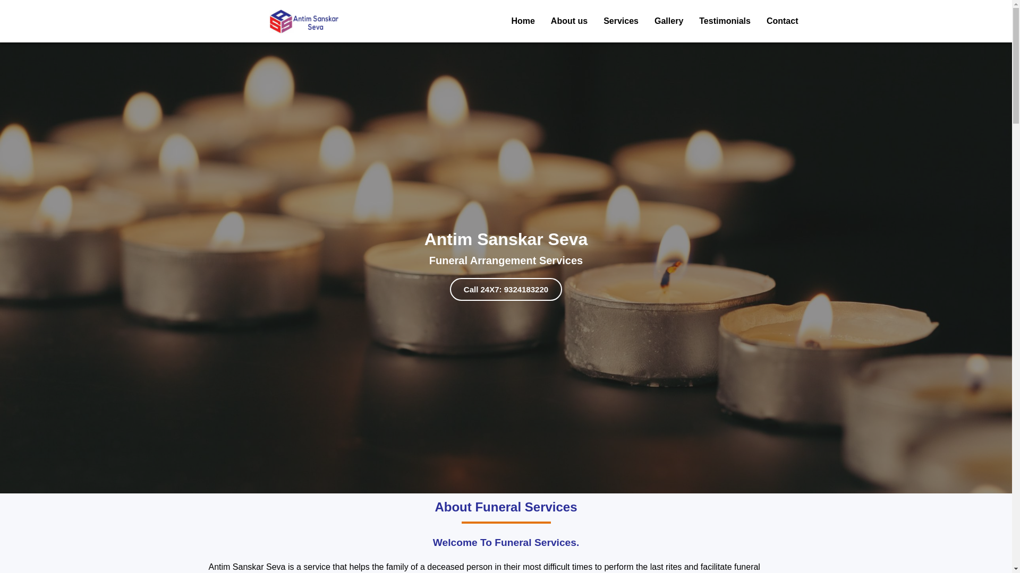 Image resolution: width=1020 pixels, height=573 pixels. I want to click on About us, so click(569, 21).